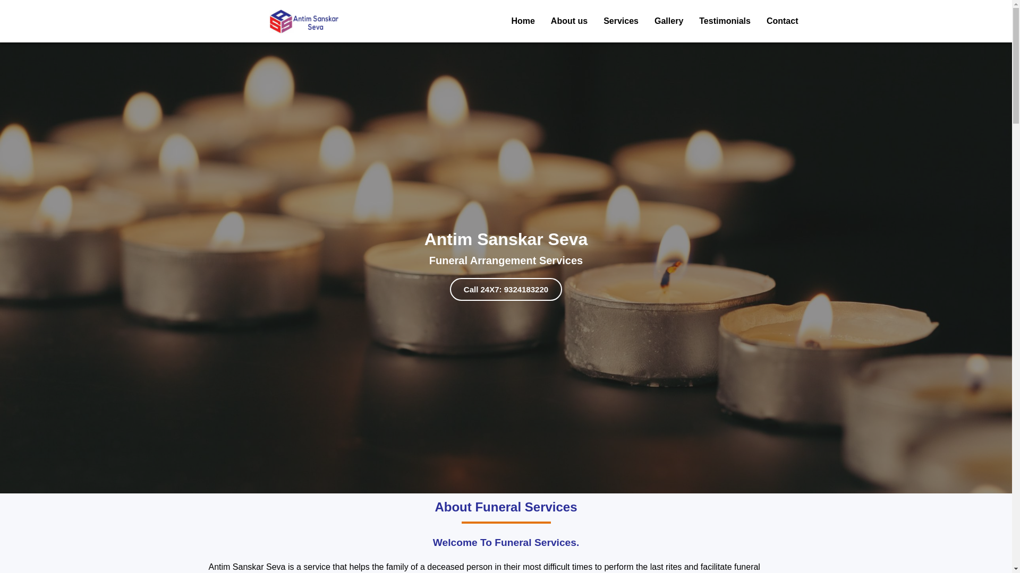 Image resolution: width=1020 pixels, height=573 pixels. I want to click on About us, so click(569, 21).